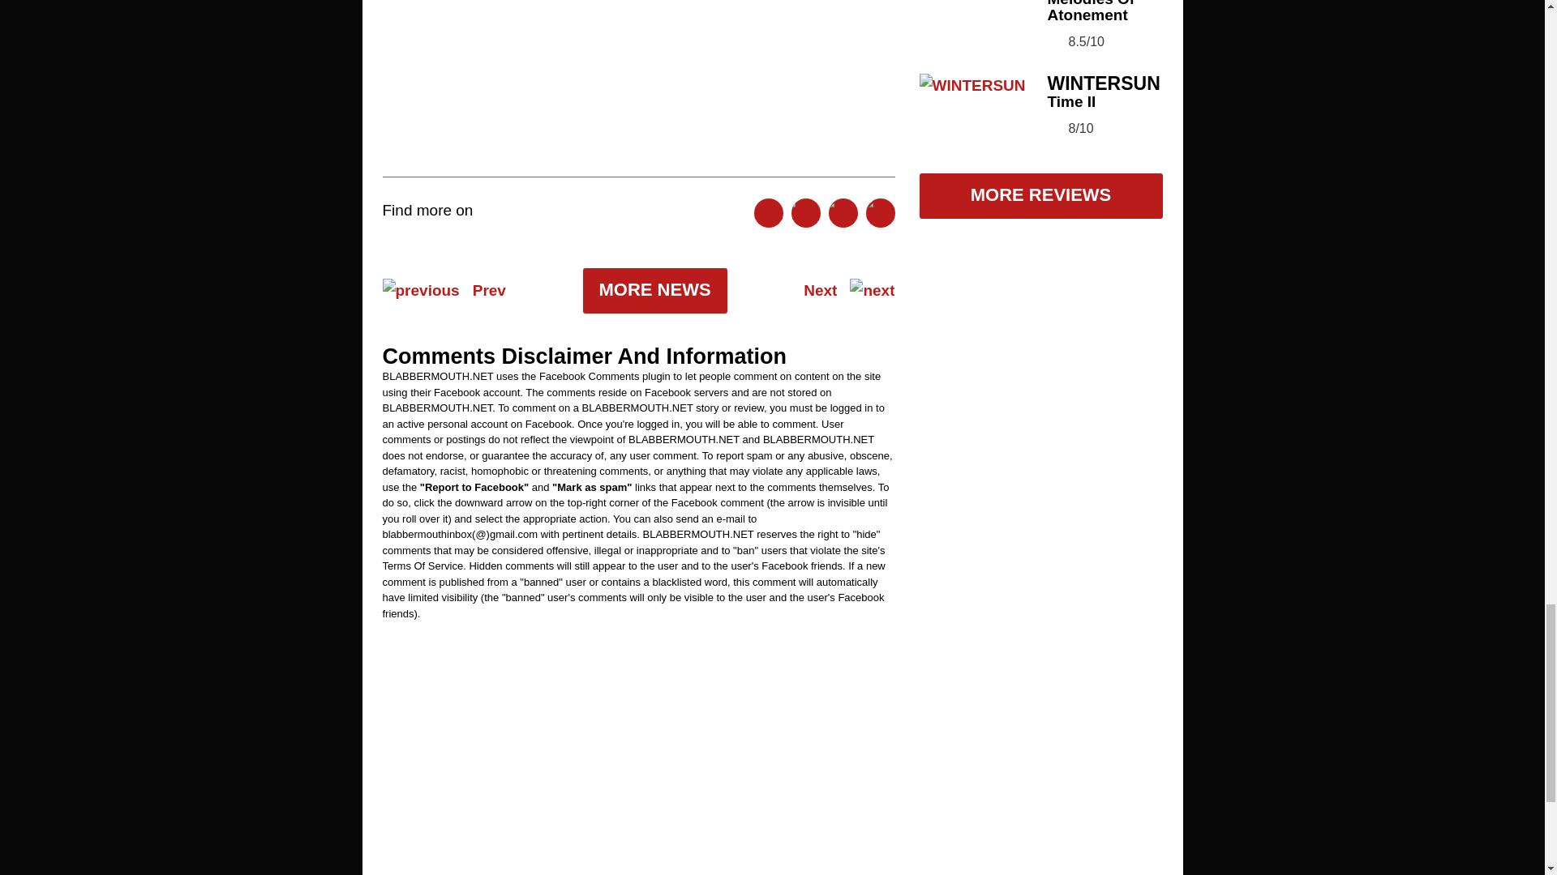  Describe the element at coordinates (654, 290) in the screenshot. I see `MORE NEWS` at that location.